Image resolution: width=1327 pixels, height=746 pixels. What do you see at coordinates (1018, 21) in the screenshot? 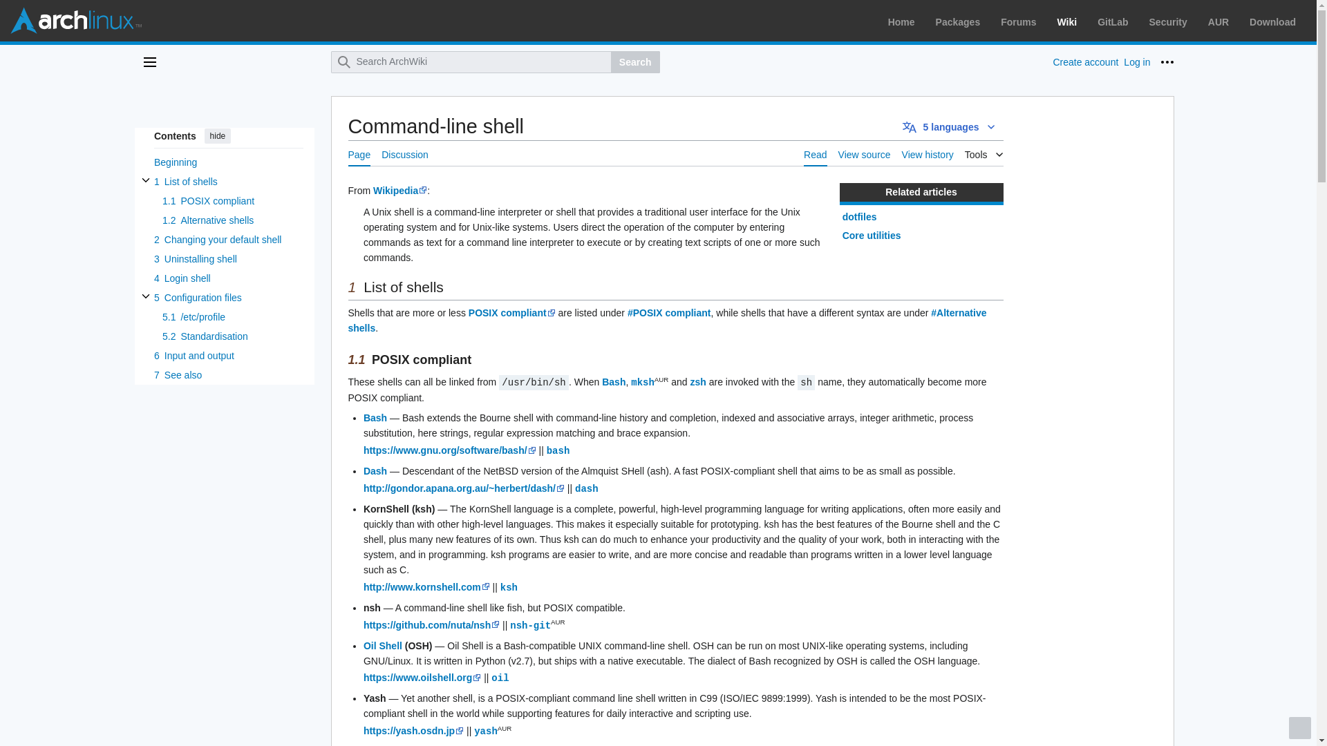
I see `Forums` at bounding box center [1018, 21].